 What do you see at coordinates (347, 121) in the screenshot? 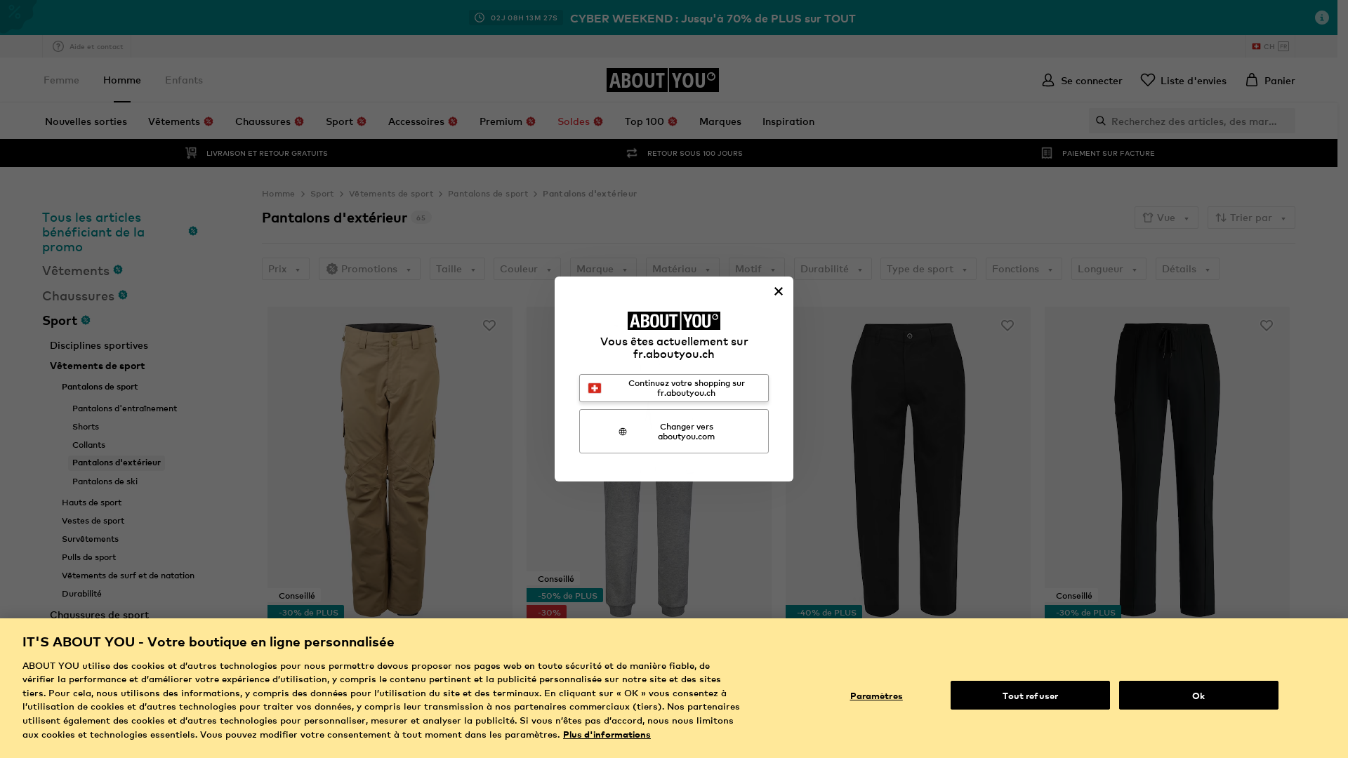
I see `Sport` at bounding box center [347, 121].